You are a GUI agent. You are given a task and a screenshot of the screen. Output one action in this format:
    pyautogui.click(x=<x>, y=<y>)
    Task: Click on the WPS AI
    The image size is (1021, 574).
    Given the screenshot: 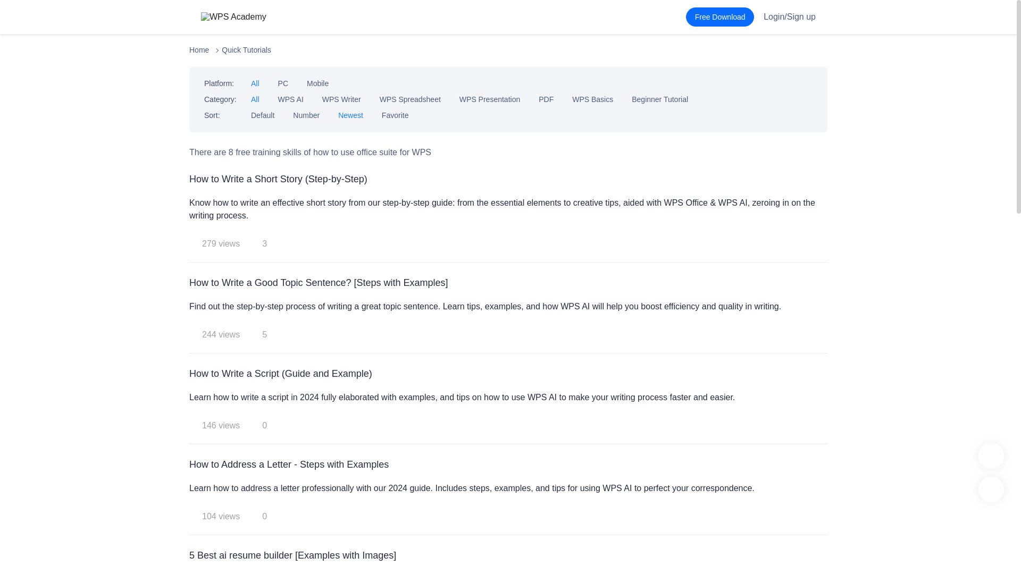 What is the action you would take?
    pyautogui.click(x=290, y=99)
    